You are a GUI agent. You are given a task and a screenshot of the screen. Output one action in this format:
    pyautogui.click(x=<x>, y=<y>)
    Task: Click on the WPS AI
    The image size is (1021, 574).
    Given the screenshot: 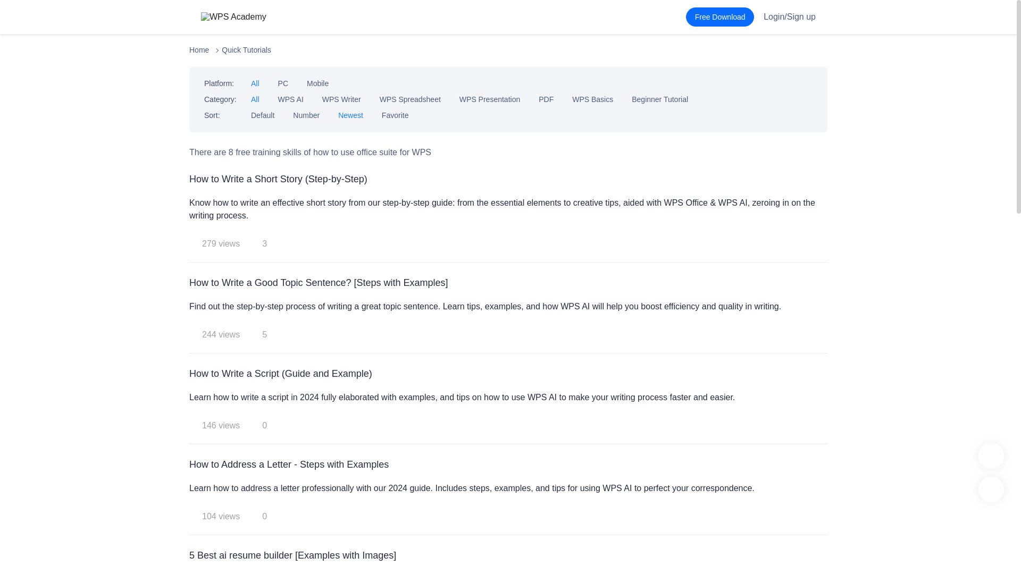 What is the action you would take?
    pyautogui.click(x=290, y=99)
    